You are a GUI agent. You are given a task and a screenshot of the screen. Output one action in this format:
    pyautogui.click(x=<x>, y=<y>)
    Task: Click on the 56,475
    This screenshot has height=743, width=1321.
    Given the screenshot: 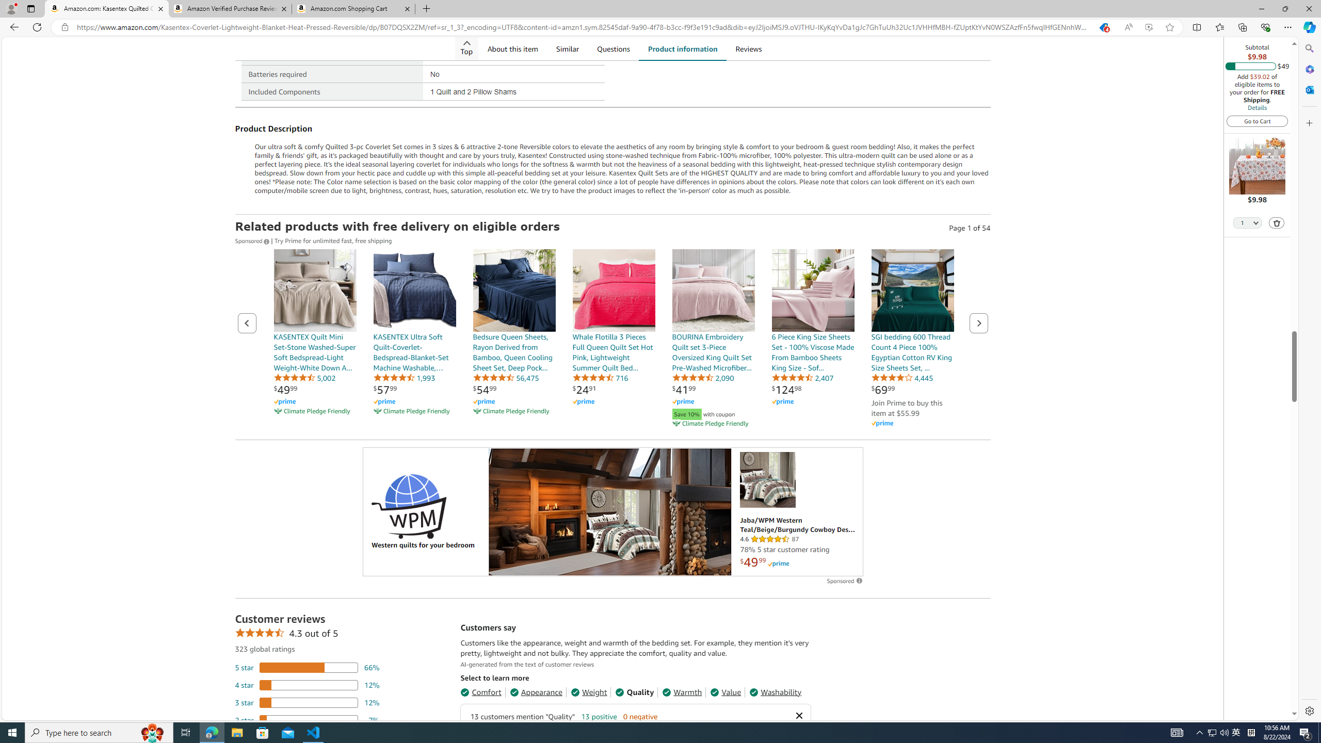 What is the action you would take?
    pyautogui.click(x=506, y=378)
    